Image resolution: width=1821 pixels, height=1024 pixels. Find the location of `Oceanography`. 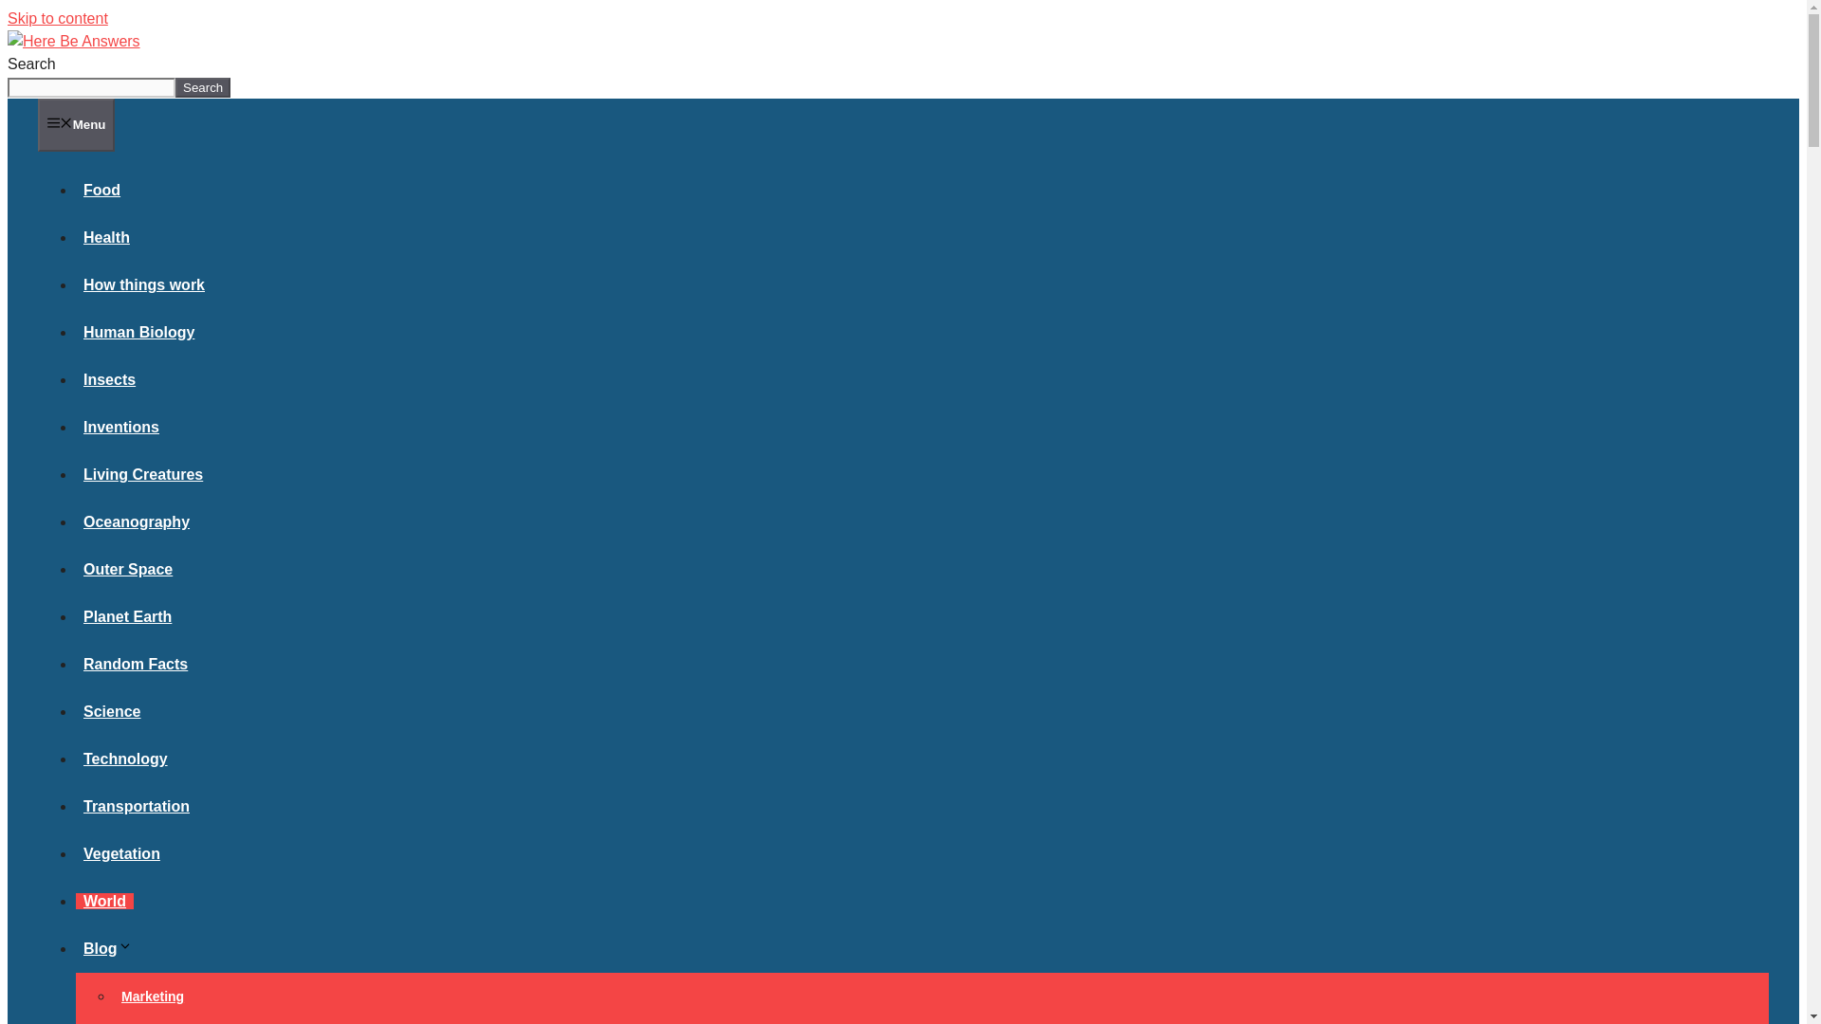

Oceanography is located at coordinates (137, 521).